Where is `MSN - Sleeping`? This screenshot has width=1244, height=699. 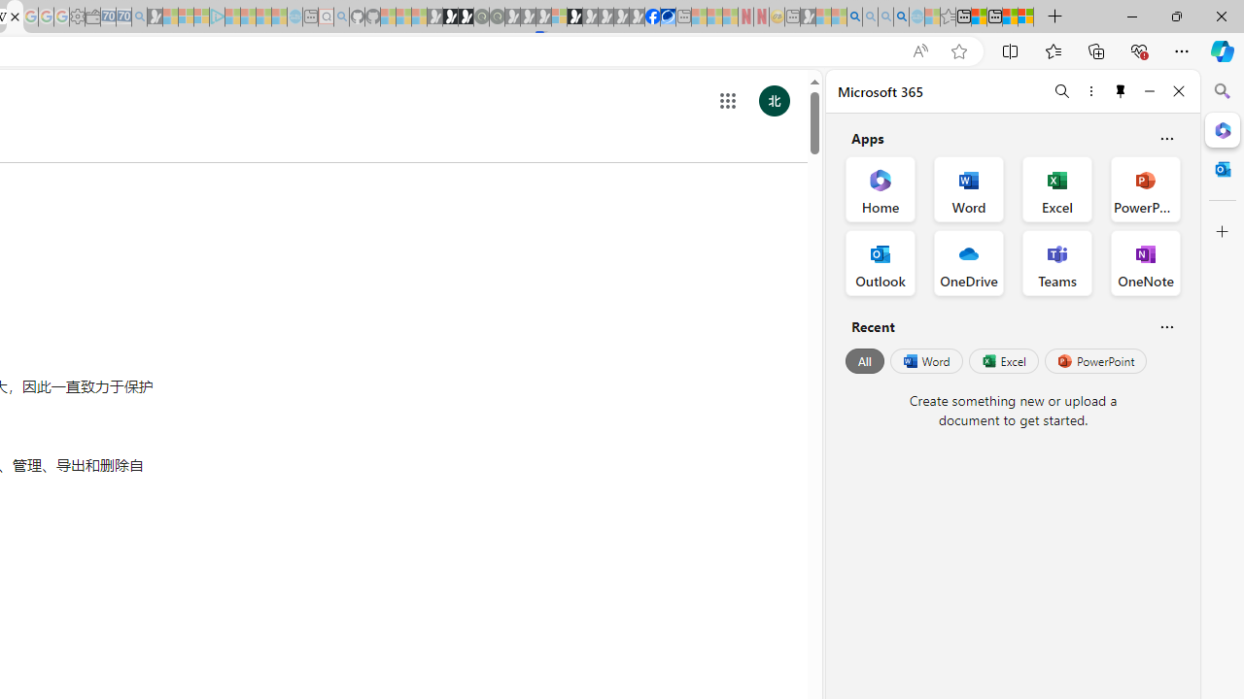 MSN - Sleeping is located at coordinates (808, 17).